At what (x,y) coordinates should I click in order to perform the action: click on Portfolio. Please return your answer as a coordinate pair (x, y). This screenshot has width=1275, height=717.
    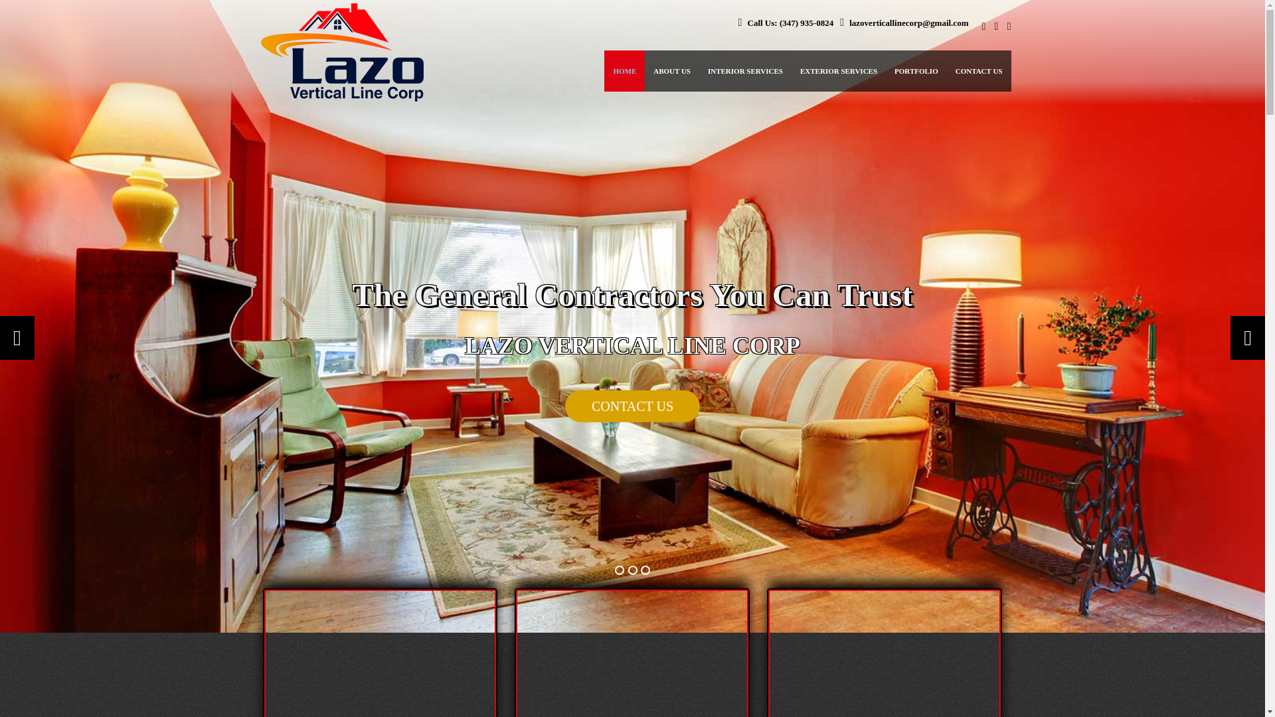
    Looking at the image, I should click on (916, 70).